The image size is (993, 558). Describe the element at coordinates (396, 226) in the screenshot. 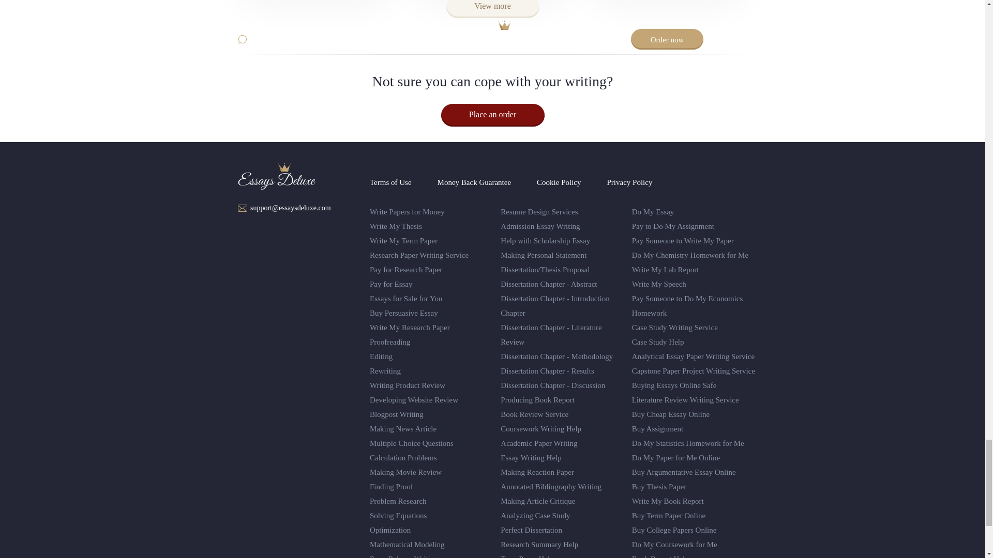

I see `Write My Thesis` at that location.